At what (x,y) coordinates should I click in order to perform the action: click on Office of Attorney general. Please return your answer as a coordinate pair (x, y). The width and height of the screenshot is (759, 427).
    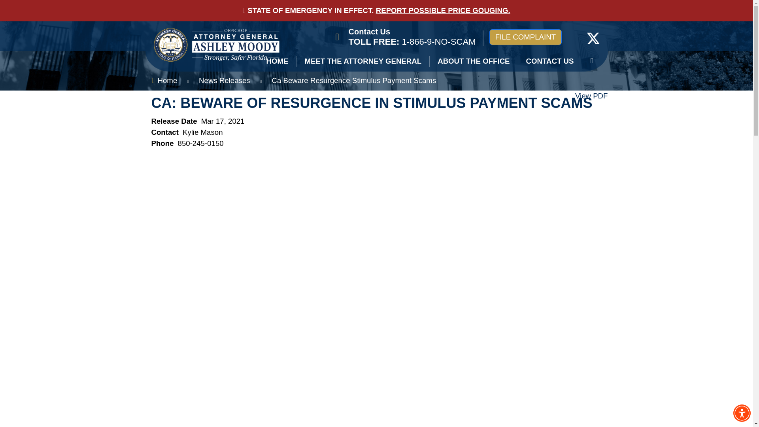
    Looking at the image, I should click on (593, 38).